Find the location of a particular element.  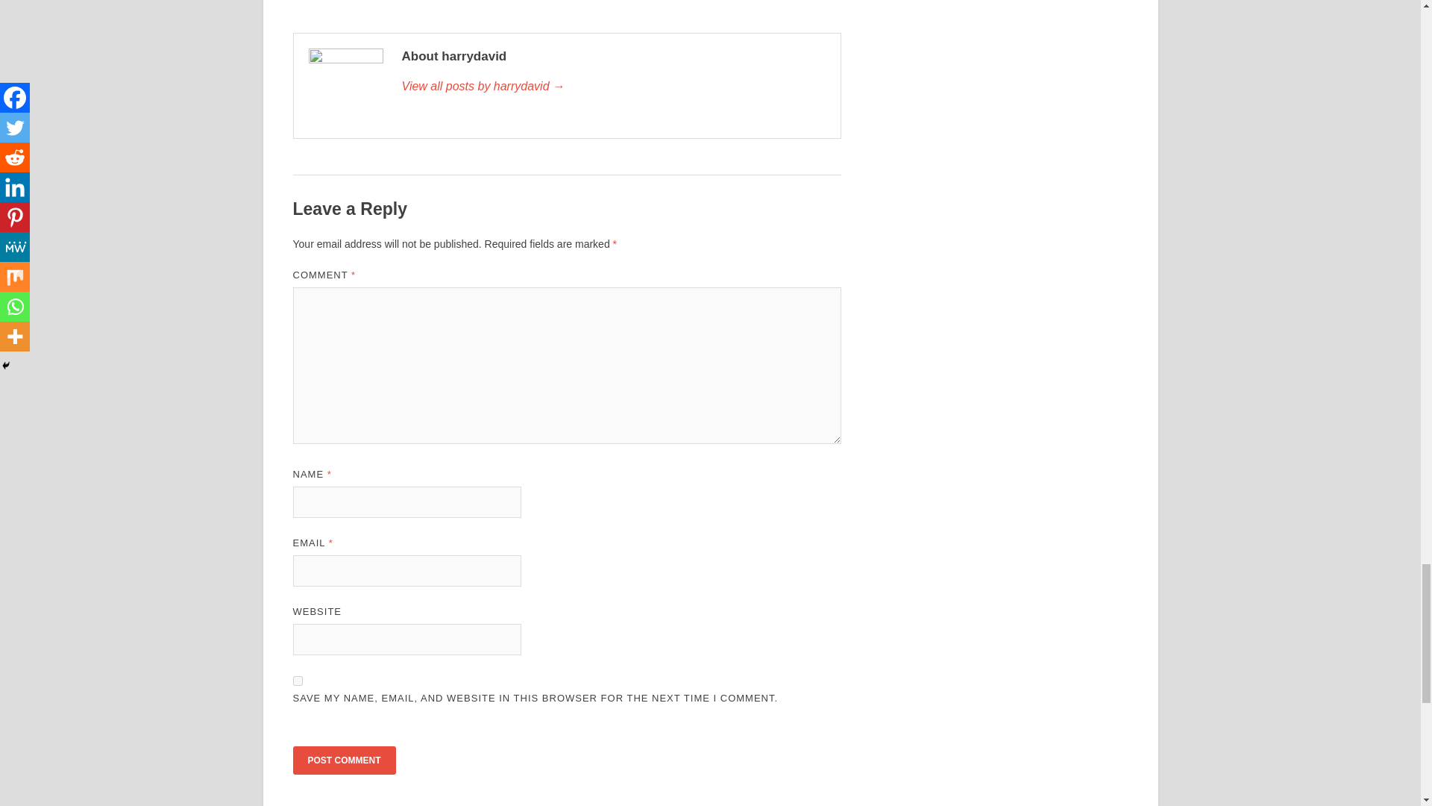

Post Comment is located at coordinates (343, 760).